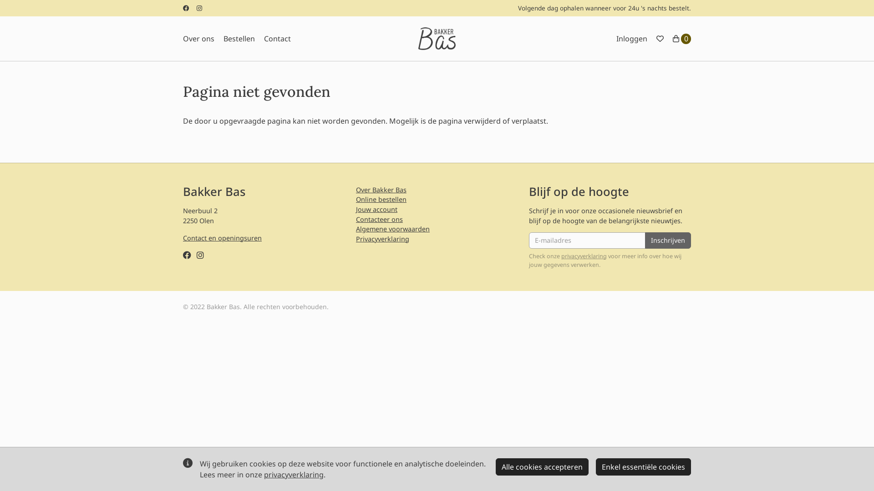 The height and width of the screenshot is (491, 874). What do you see at coordinates (198, 39) in the screenshot?
I see `Over ons` at bounding box center [198, 39].